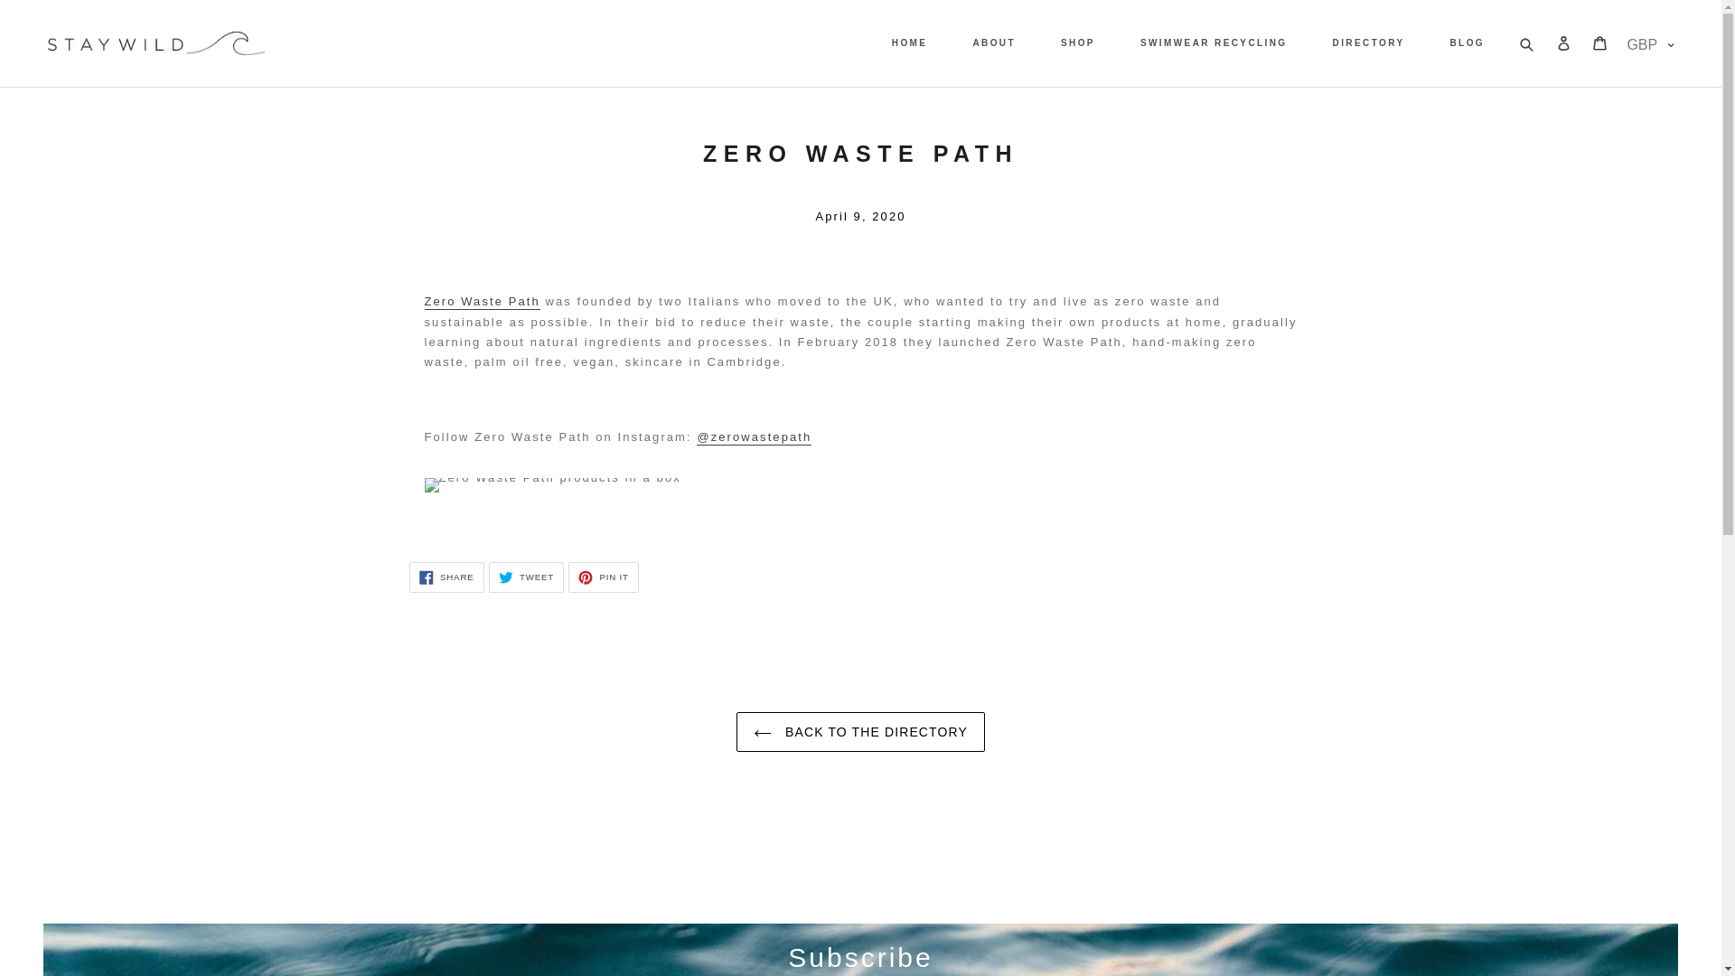  What do you see at coordinates (1368, 43) in the screenshot?
I see `Submit` at bounding box center [1368, 43].